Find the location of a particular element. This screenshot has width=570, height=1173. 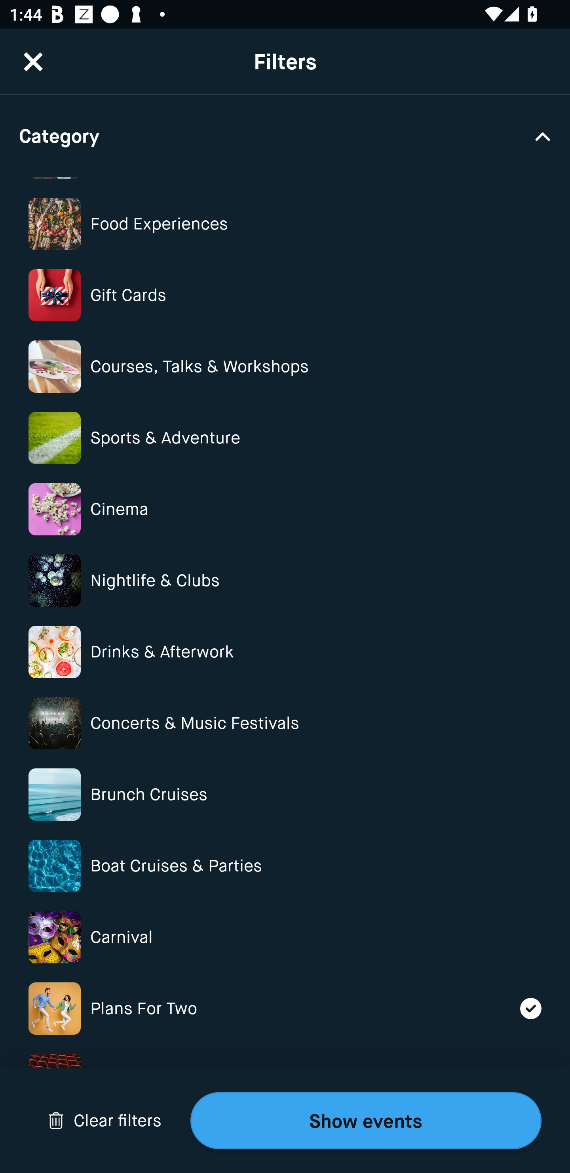

Category Image Boat Cruises & Parties is located at coordinates (285, 865).